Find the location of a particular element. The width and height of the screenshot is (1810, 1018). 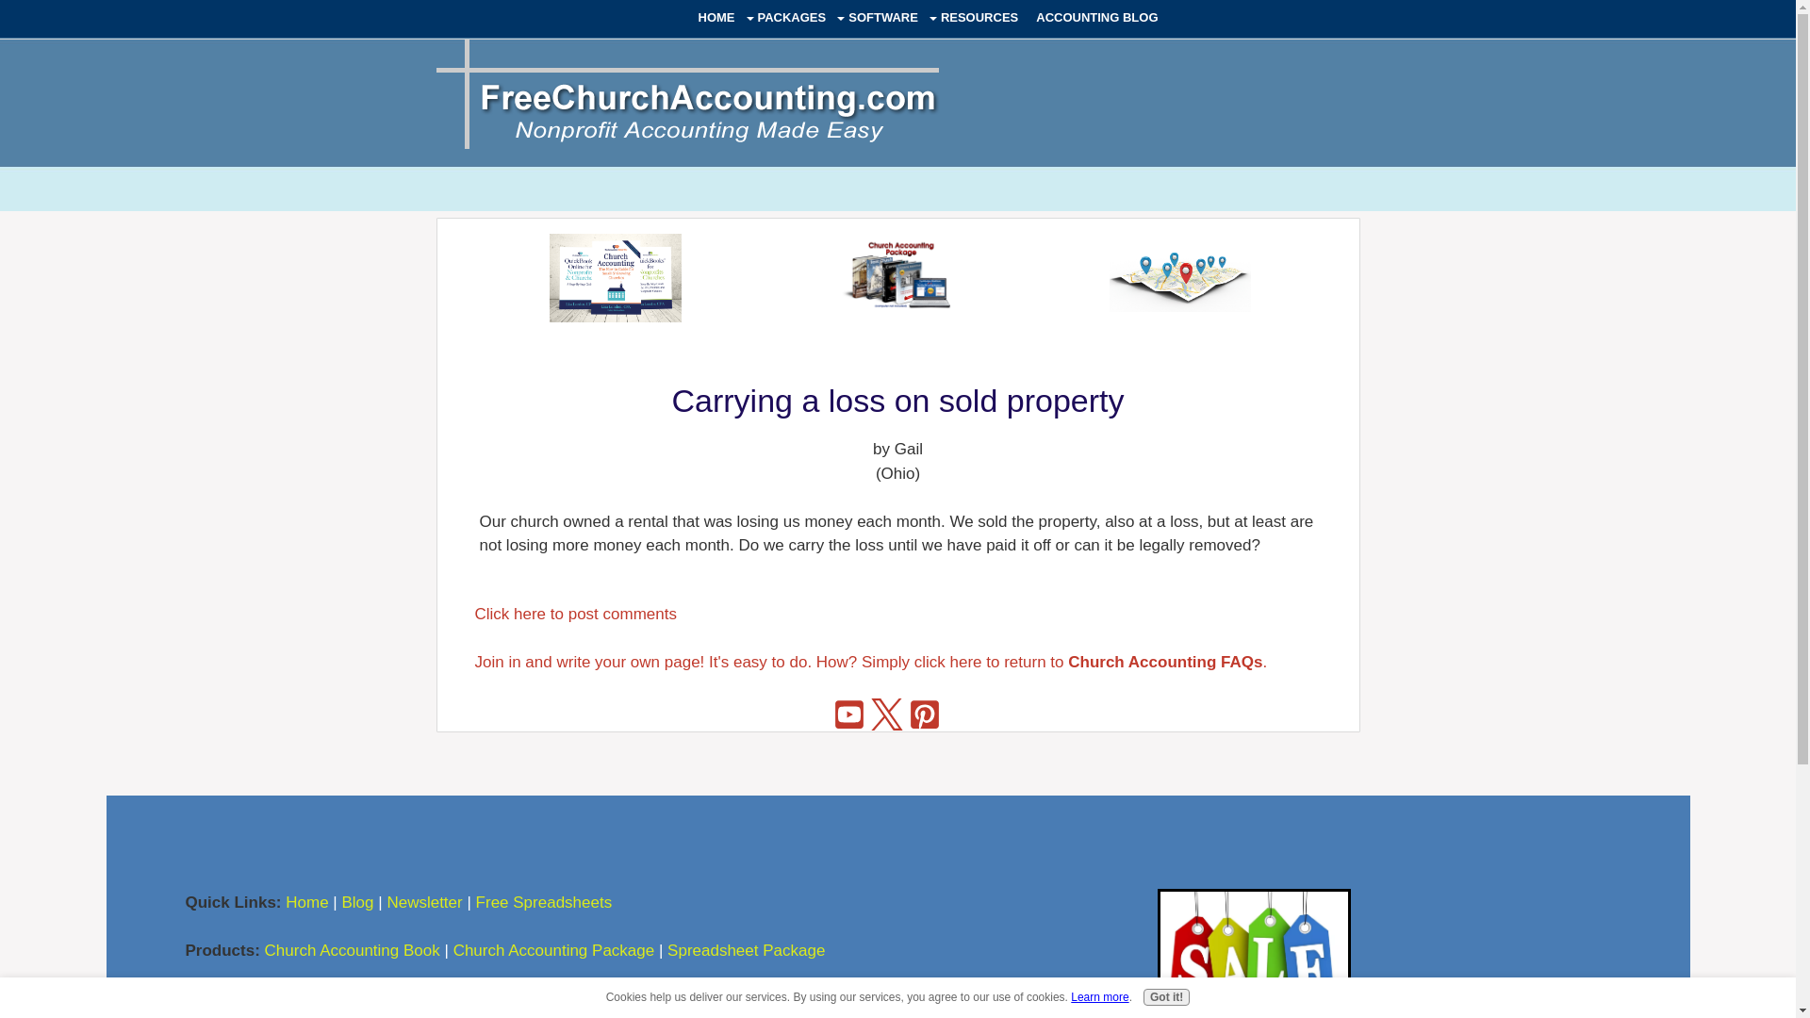

Church Accounting Package is located at coordinates (554, 950).